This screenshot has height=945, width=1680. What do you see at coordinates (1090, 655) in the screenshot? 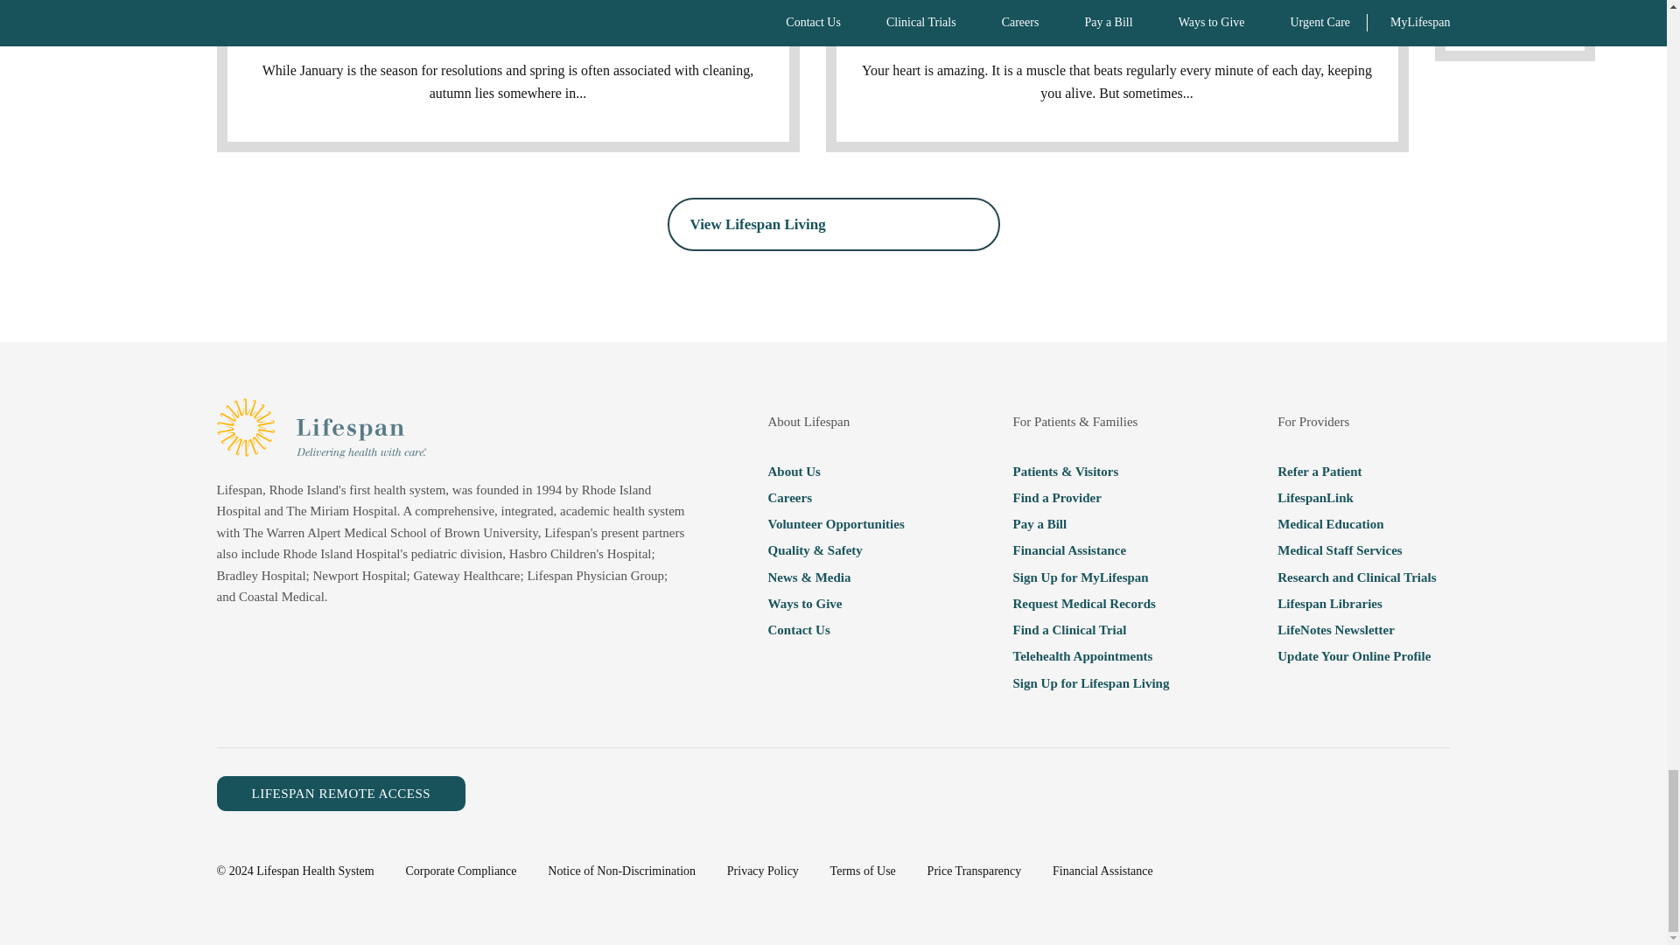
I see `How to participate in a telehealth appointment` at bounding box center [1090, 655].